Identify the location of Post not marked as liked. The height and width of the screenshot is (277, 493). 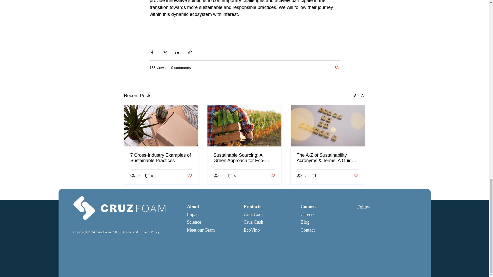
(189, 176).